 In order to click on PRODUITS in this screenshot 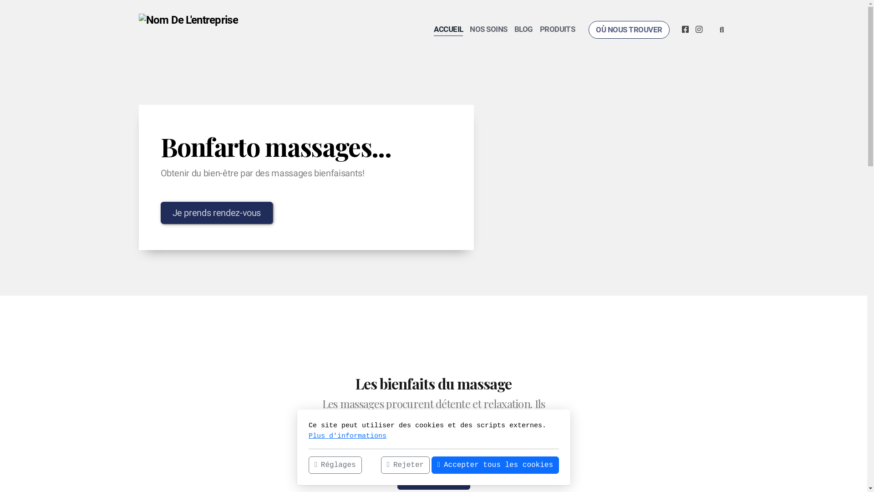, I will do `click(558, 30)`.